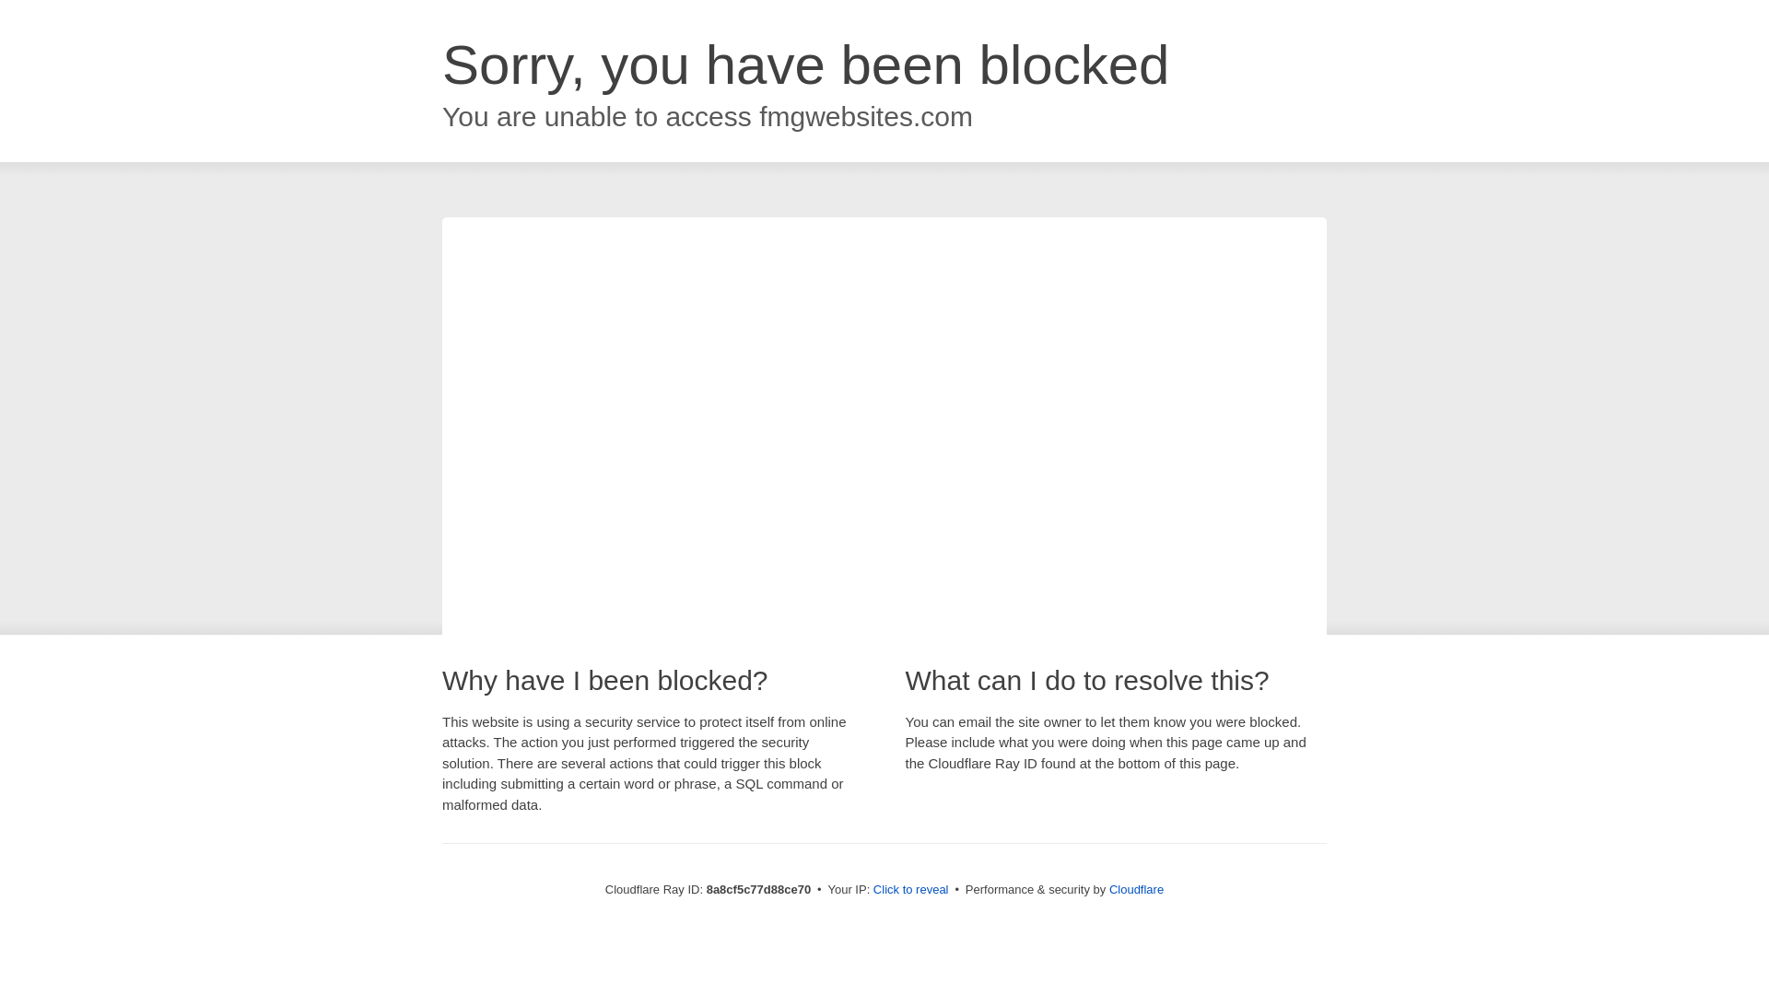 The height and width of the screenshot is (995, 1769). What do you see at coordinates (910, 890) in the screenshot?
I see `Click to reveal` at bounding box center [910, 890].